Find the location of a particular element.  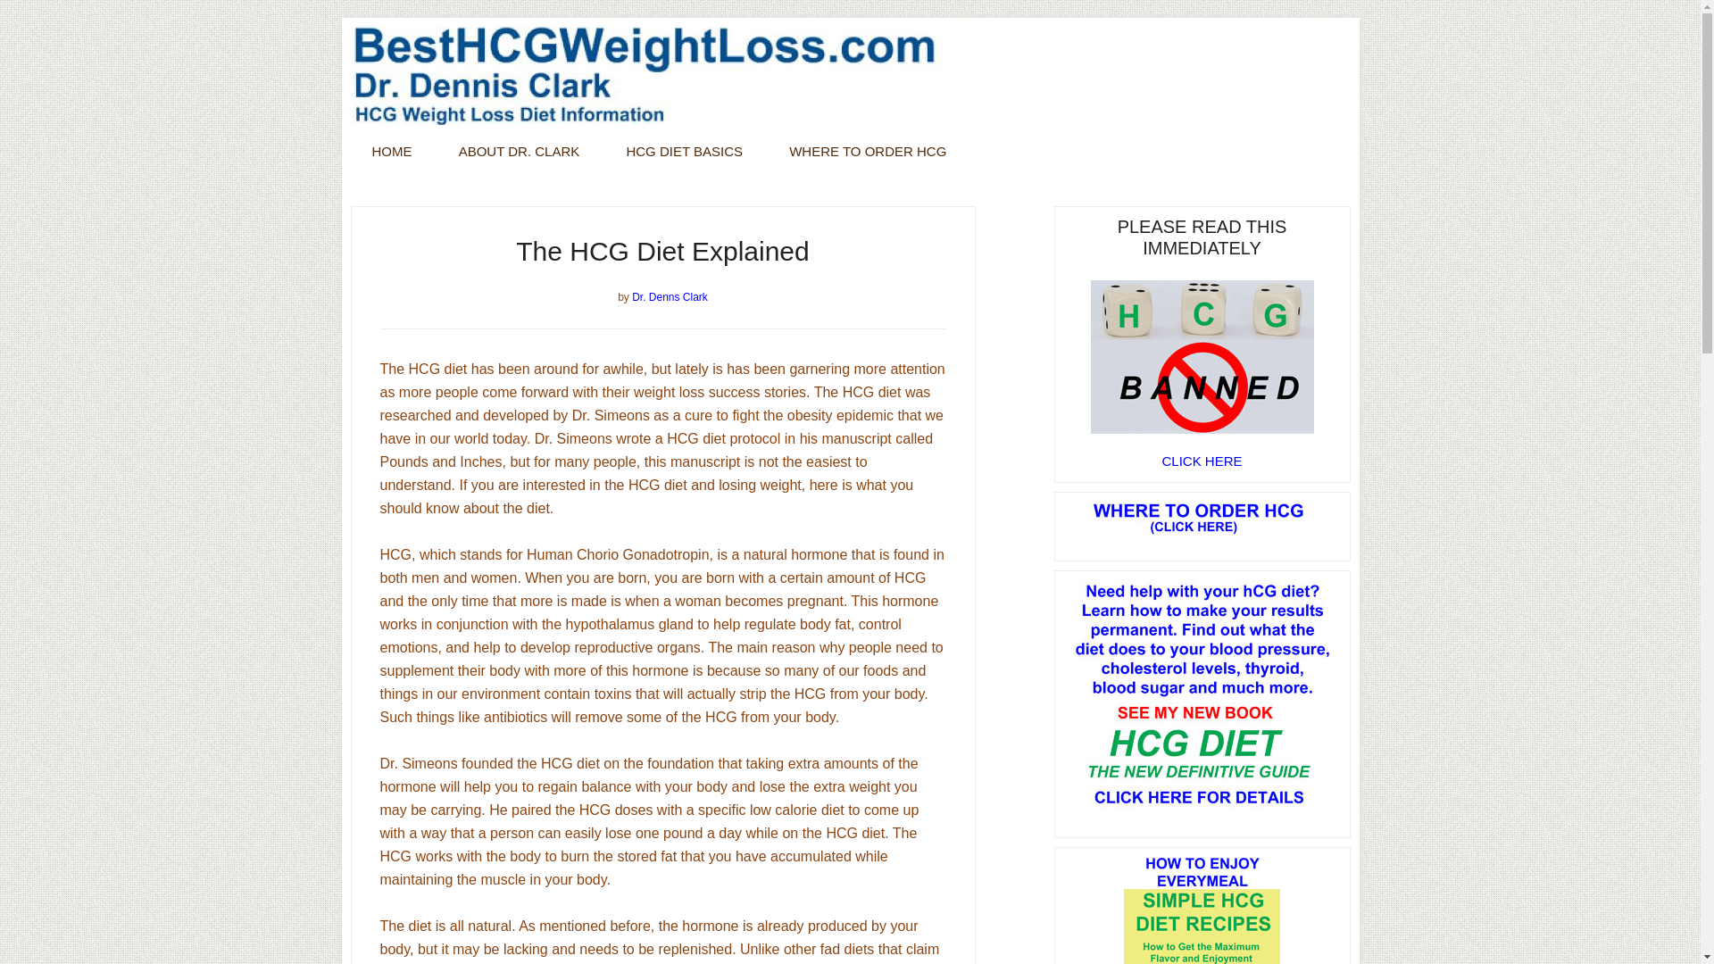

The HCG Diet Explained is located at coordinates (662, 251).